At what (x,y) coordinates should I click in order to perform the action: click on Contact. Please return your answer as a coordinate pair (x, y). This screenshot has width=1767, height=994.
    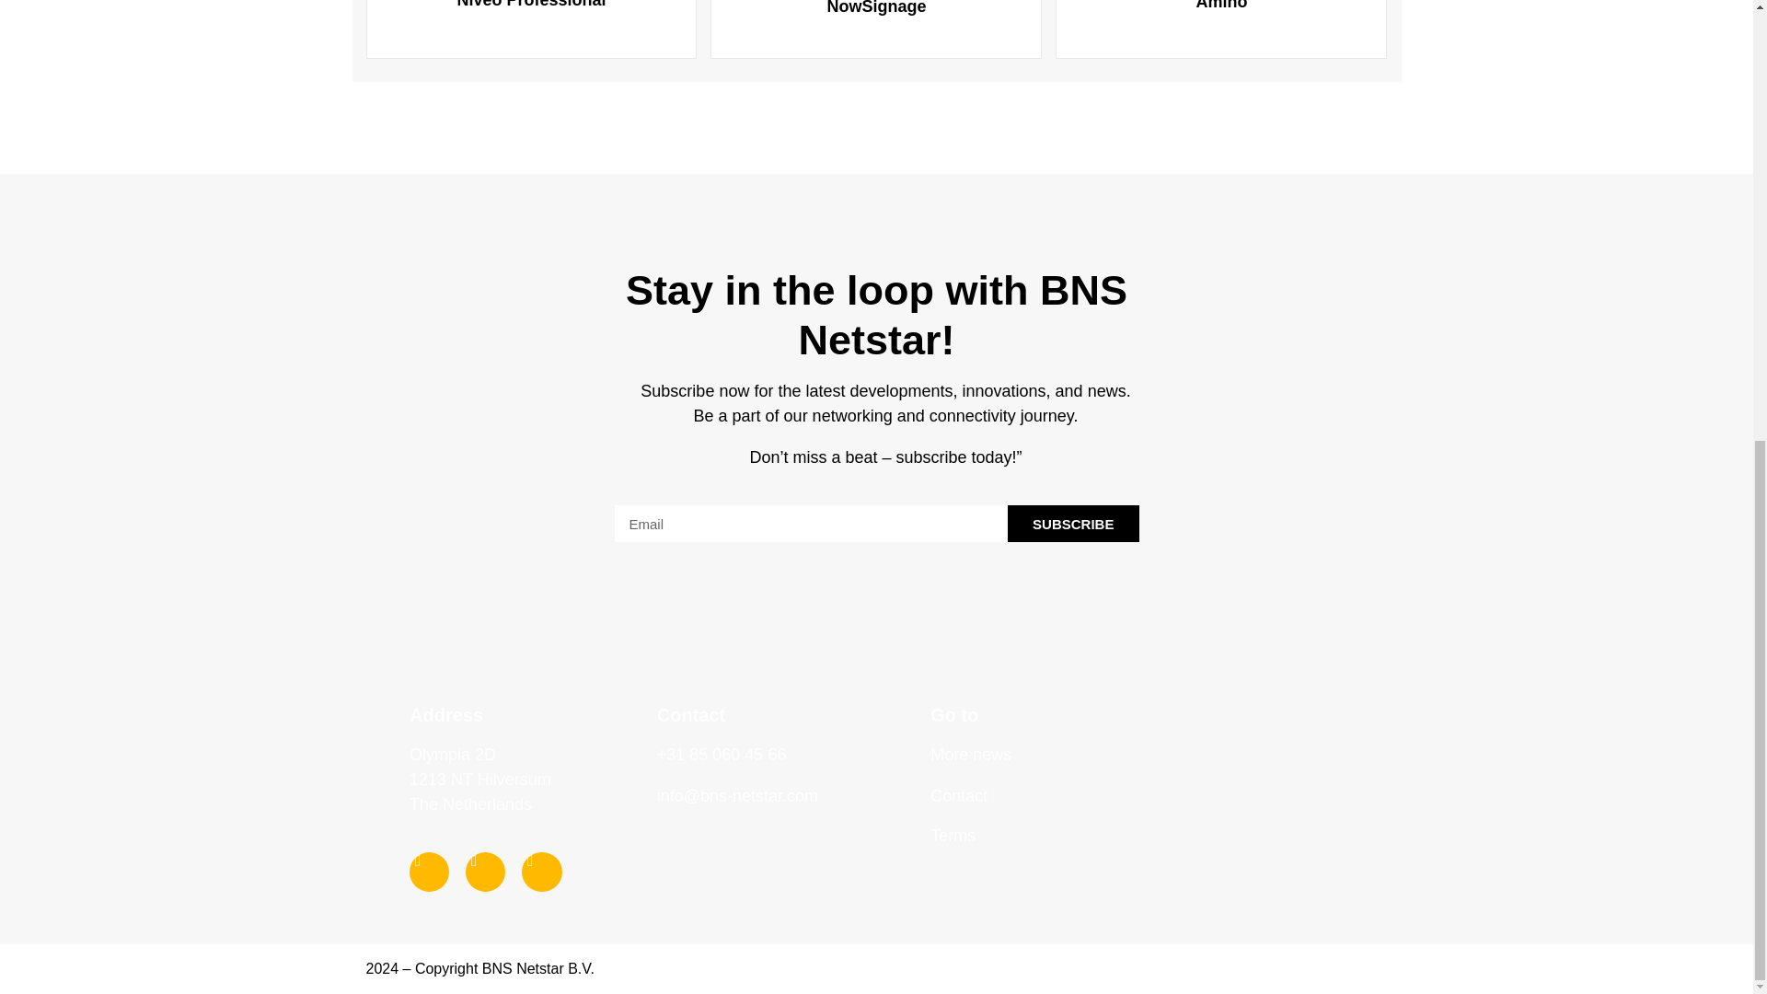
    Looking at the image, I should click on (959, 795).